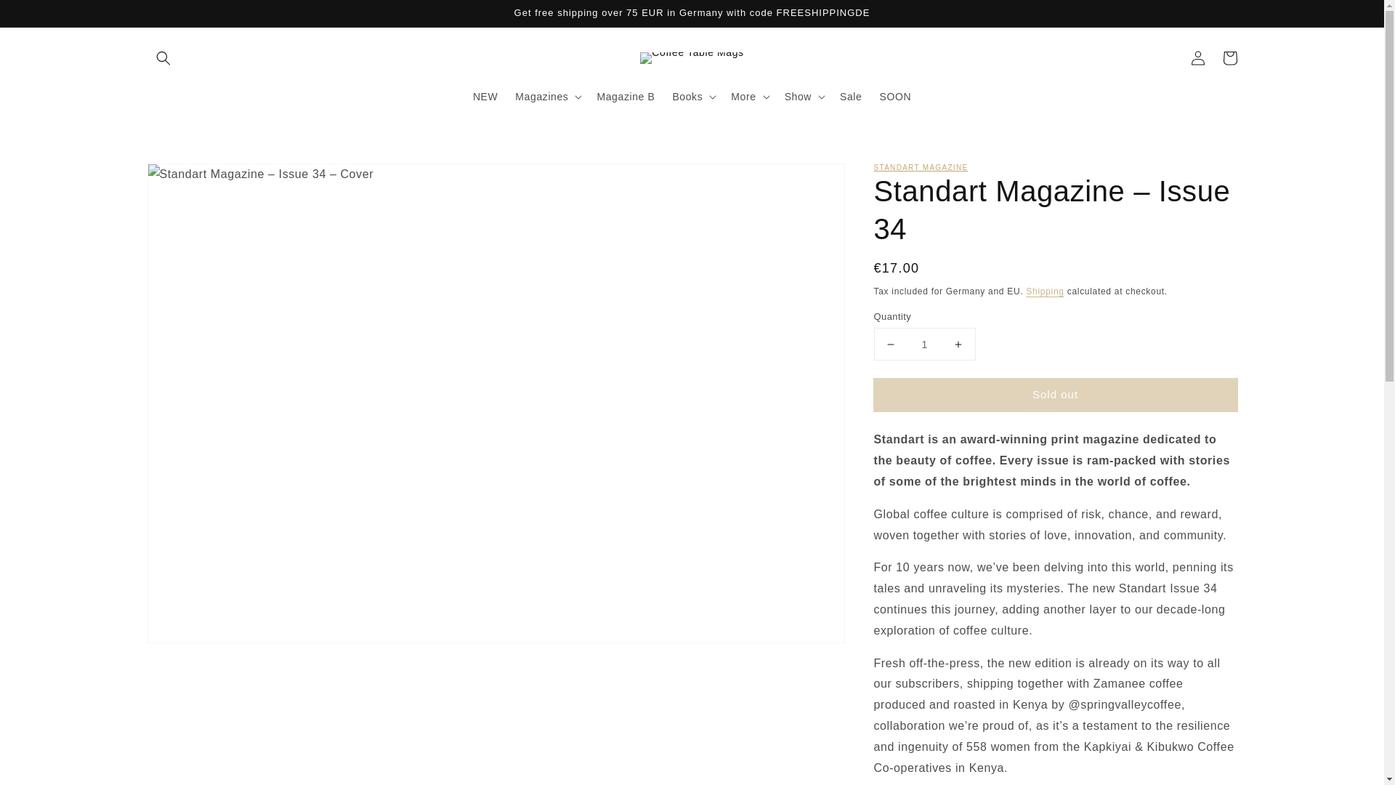 This screenshot has width=1395, height=785. What do you see at coordinates (44, 16) in the screenshot?
I see `Skip to content` at bounding box center [44, 16].